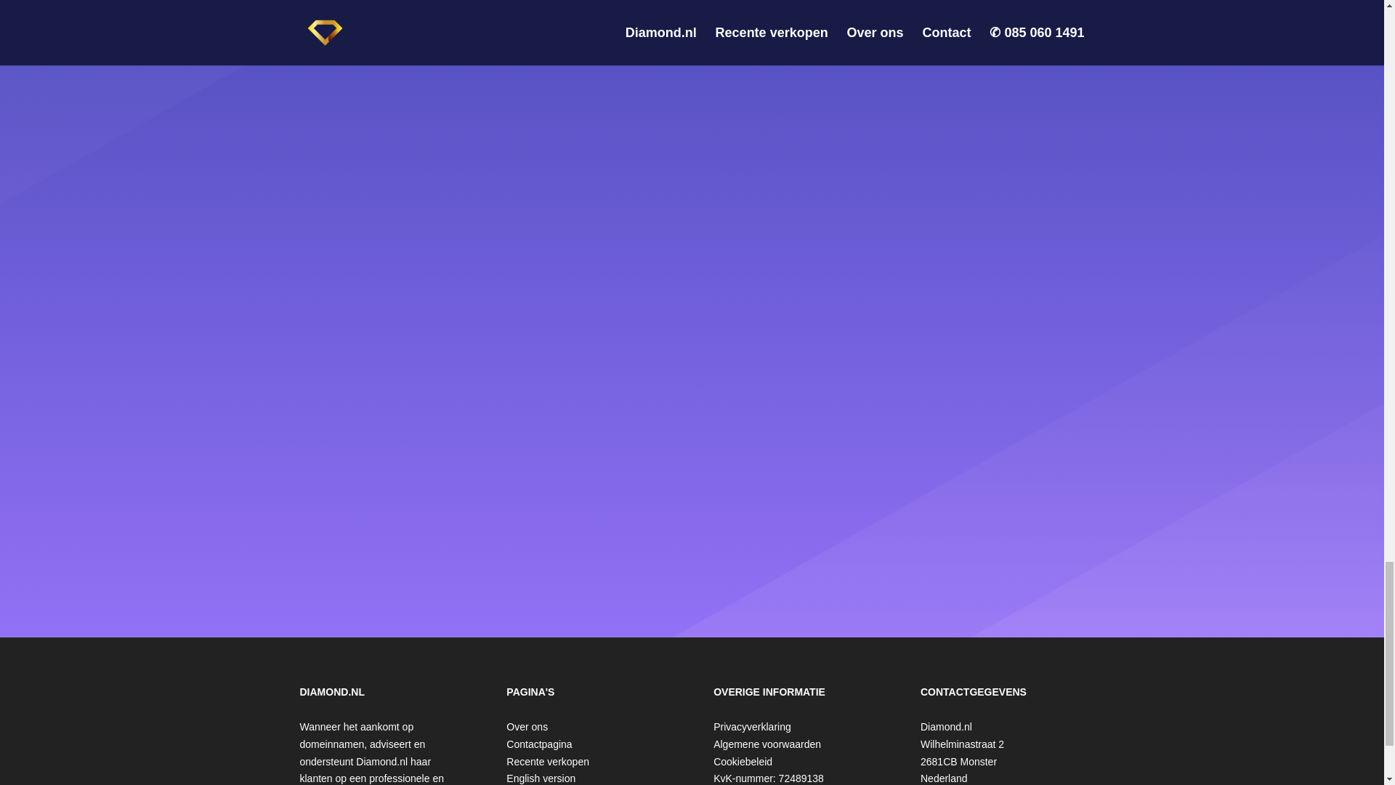  What do you see at coordinates (547, 762) in the screenshot?
I see `Recente verkopen` at bounding box center [547, 762].